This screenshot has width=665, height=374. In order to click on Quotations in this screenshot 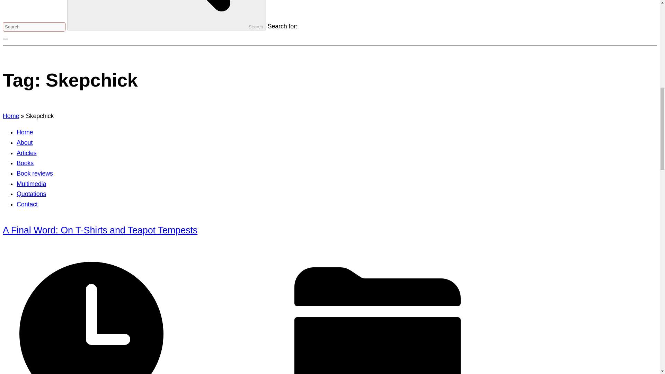, I will do `click(31, 194)`.